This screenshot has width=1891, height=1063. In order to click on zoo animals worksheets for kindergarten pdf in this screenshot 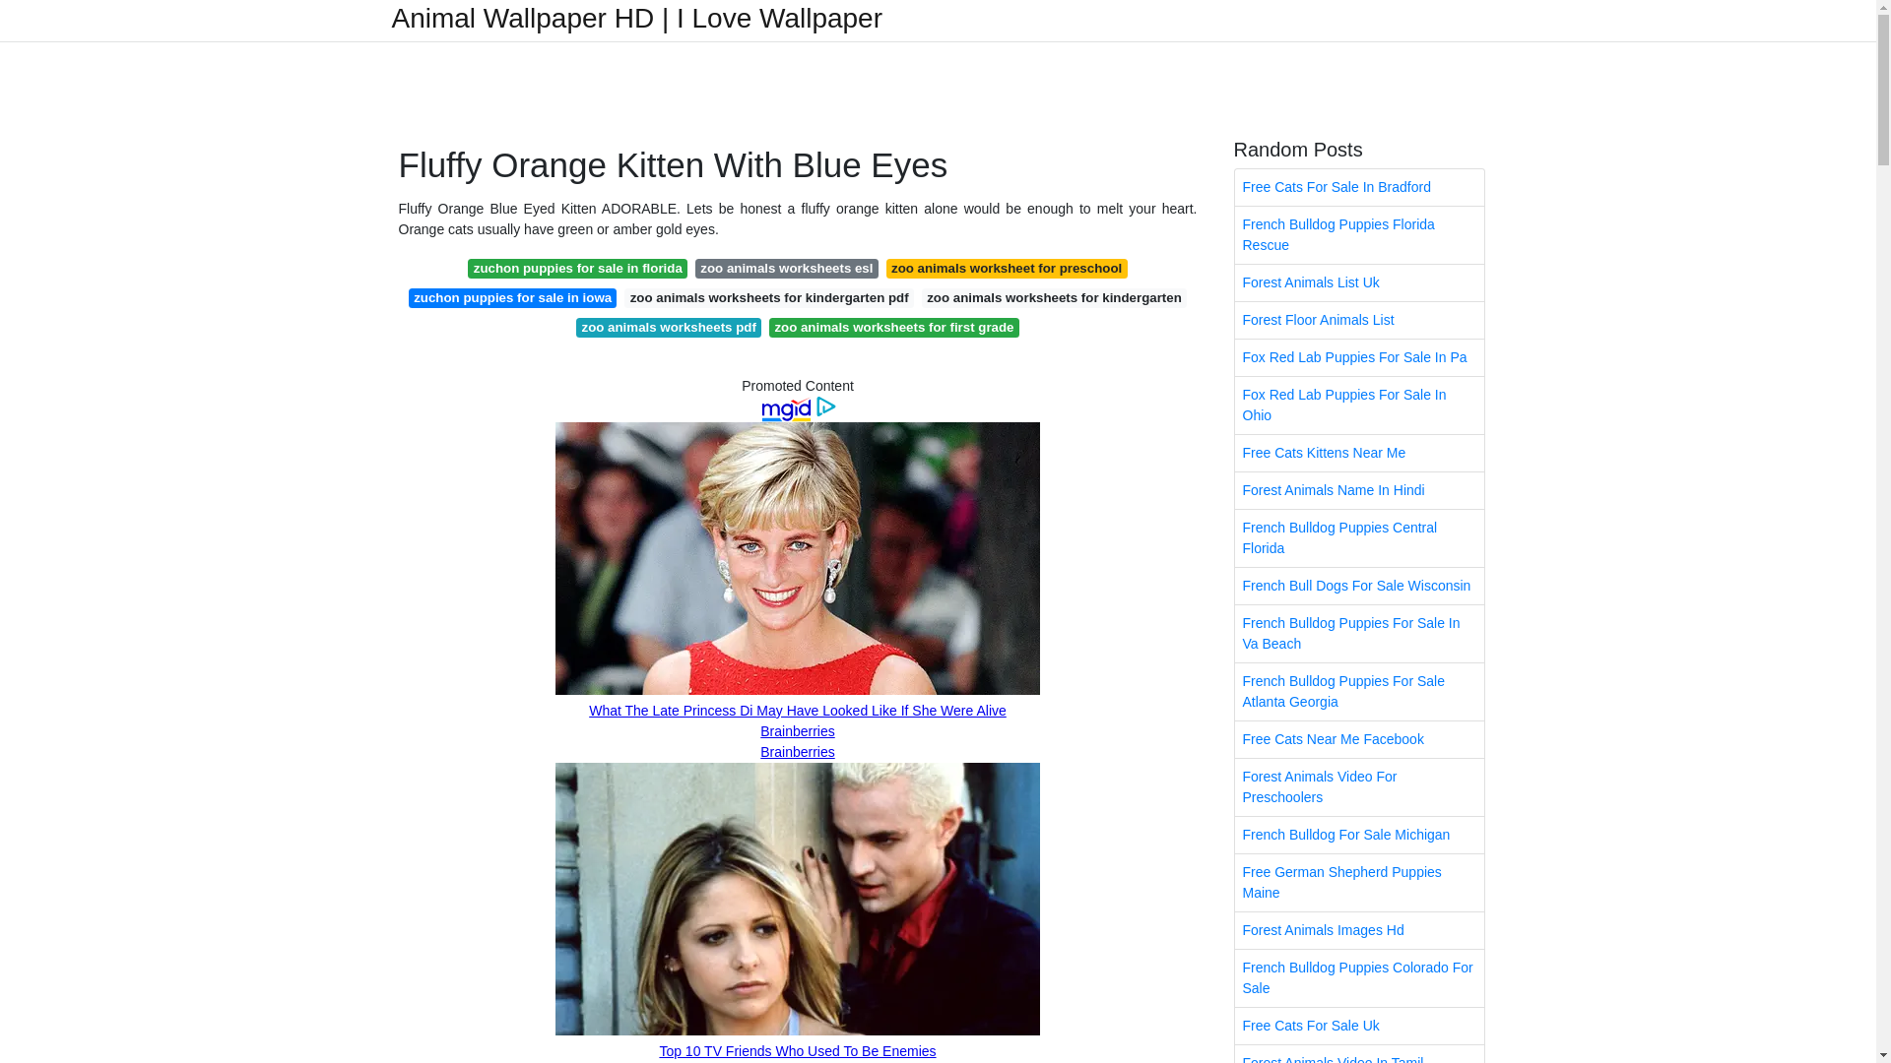, I will do `click(768, 297)`.